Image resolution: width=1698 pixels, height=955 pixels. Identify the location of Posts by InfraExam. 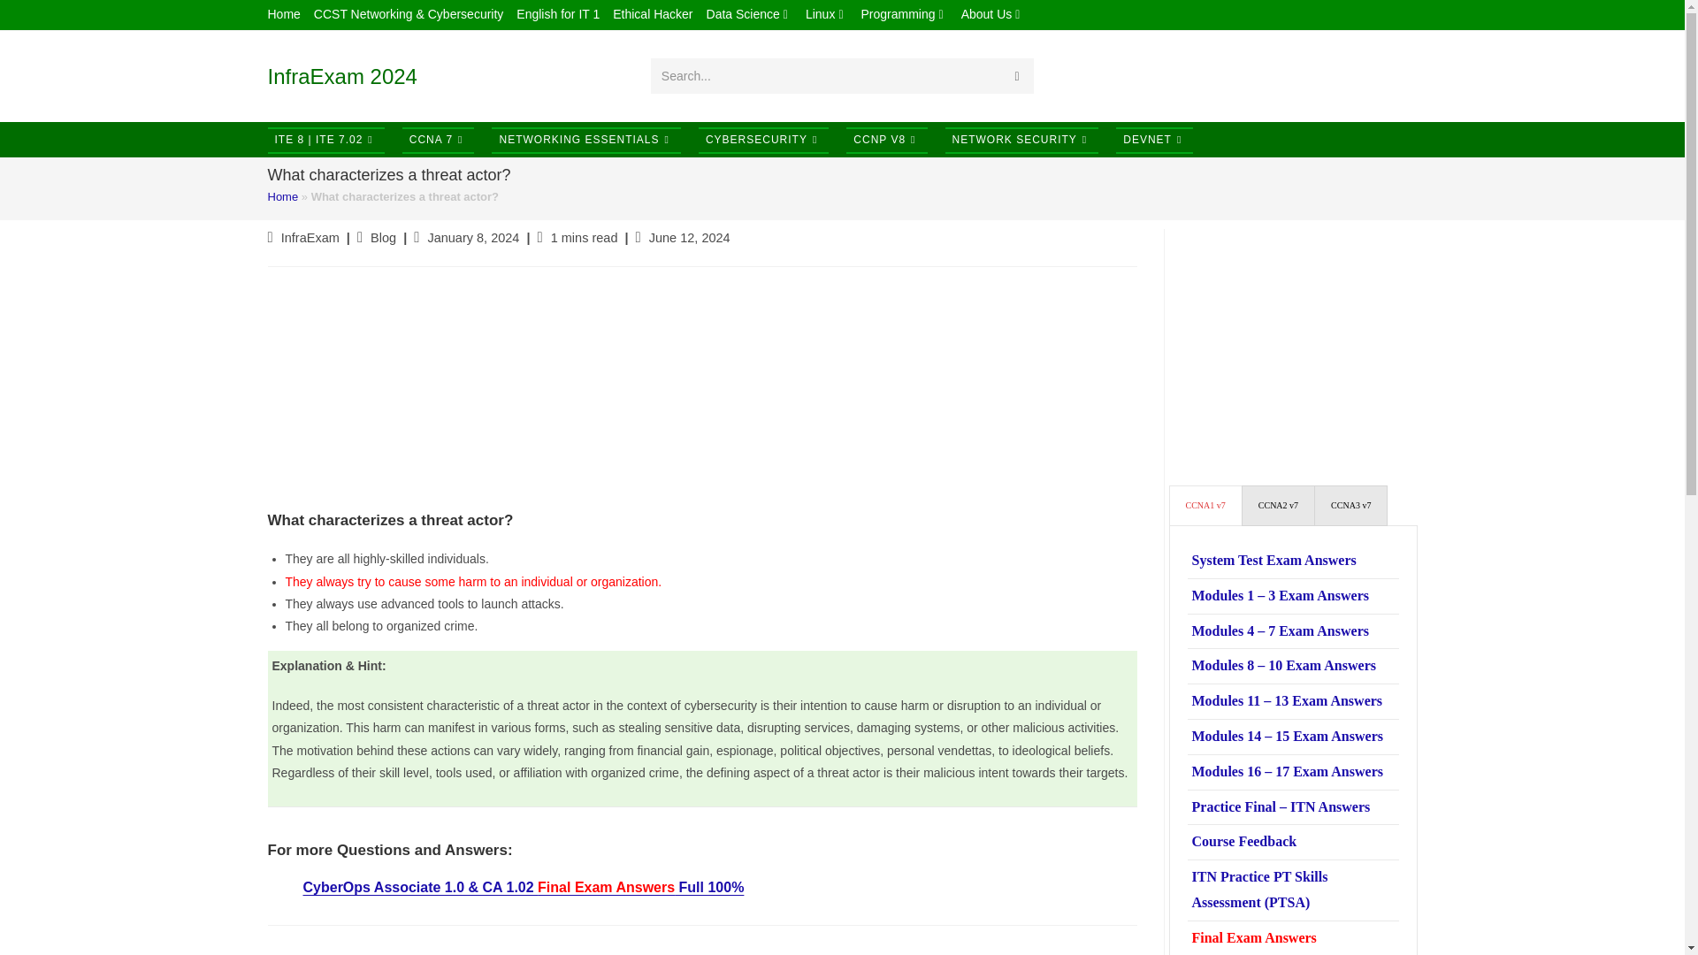
(310, 237).